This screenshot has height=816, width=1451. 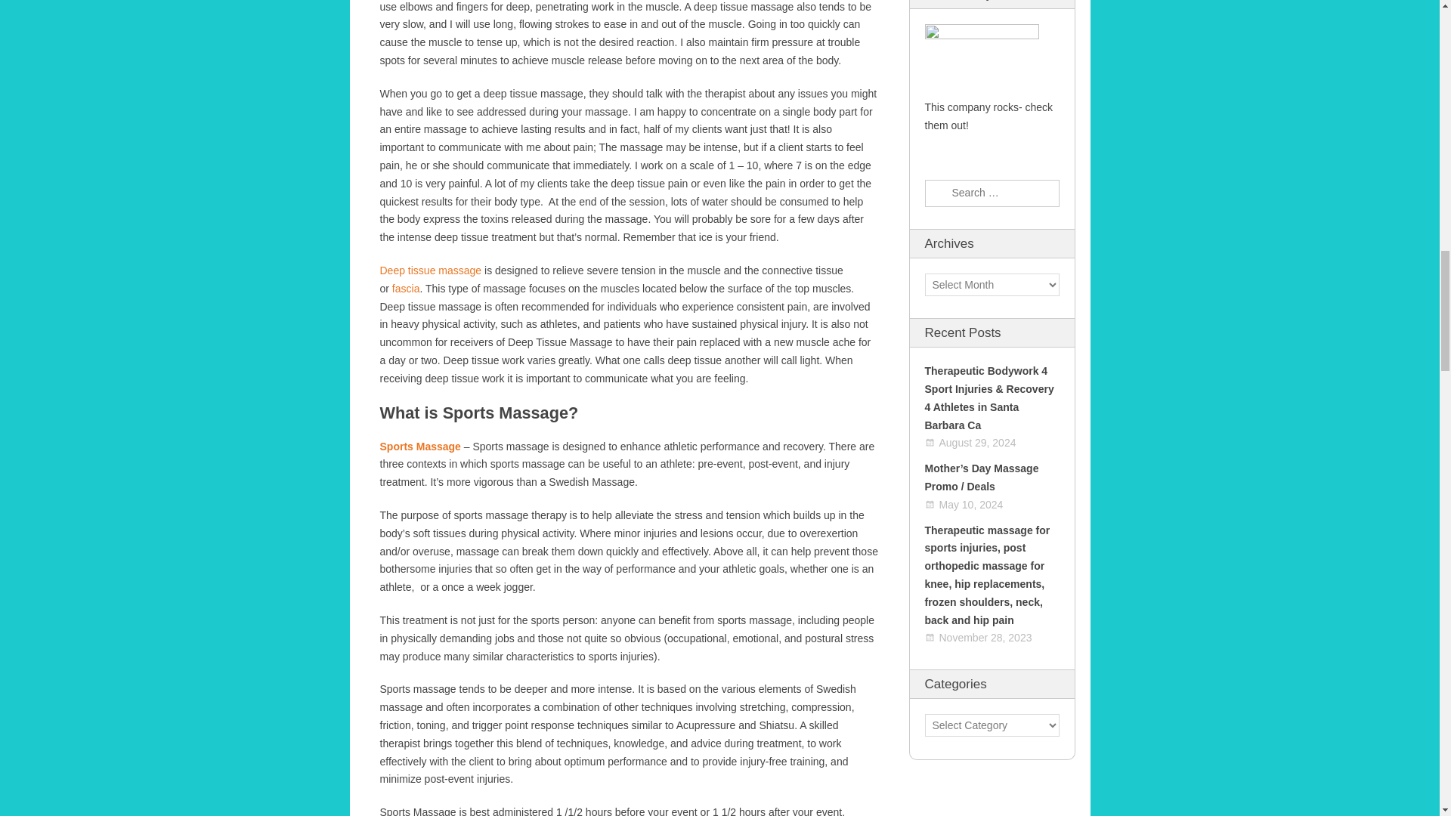 What do you see at coordinates (419, 447) in the screenshot?
I see `What is Sports Massage` at bounding box center [419, 447].